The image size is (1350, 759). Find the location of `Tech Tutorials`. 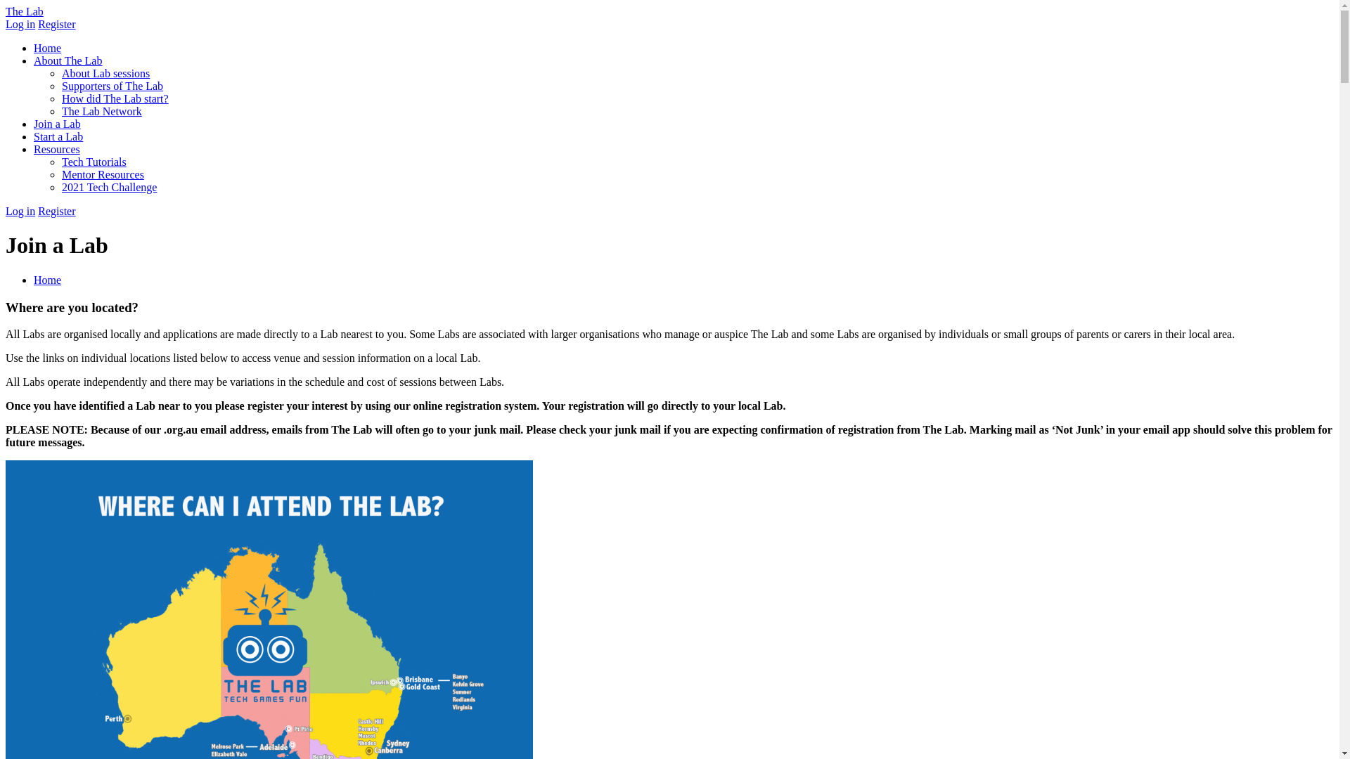

Tech Tutorials is located at coordinates (94, 162).